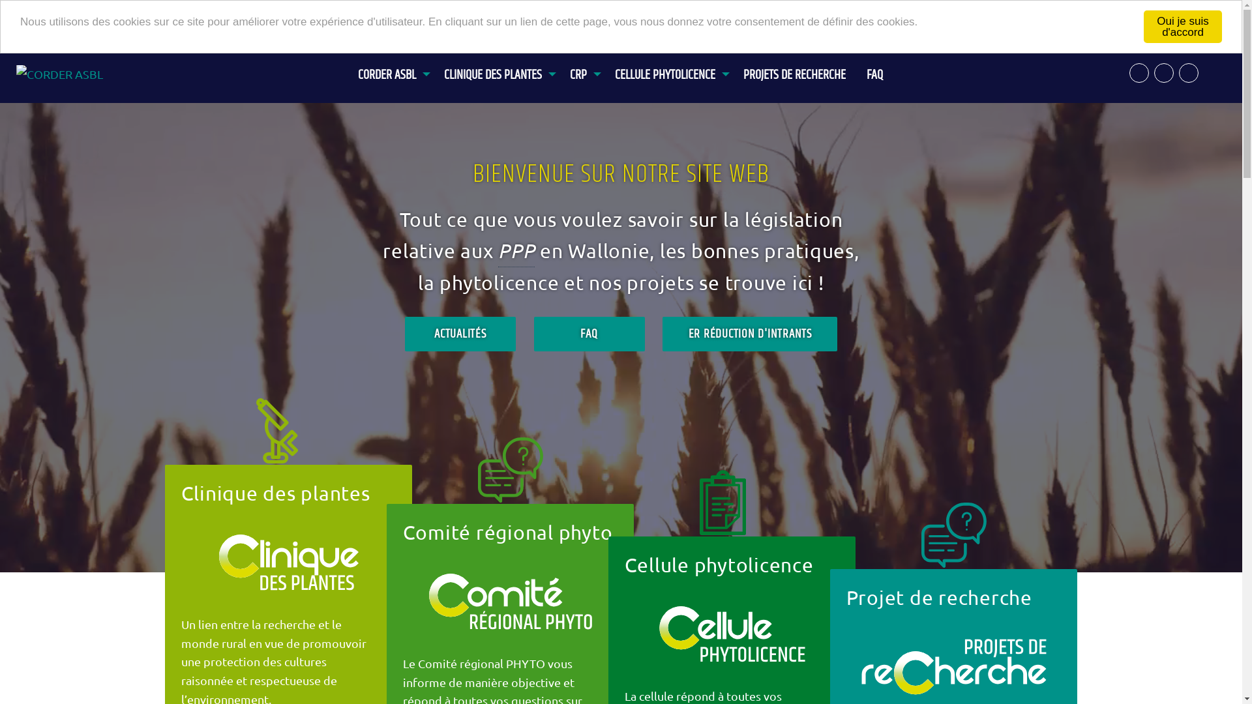 The height and width of the screenshot is (704, 1252). Describe the element at coordinates (0, 43) in the screenshot. I see `Aller au contenu principal` at that location.